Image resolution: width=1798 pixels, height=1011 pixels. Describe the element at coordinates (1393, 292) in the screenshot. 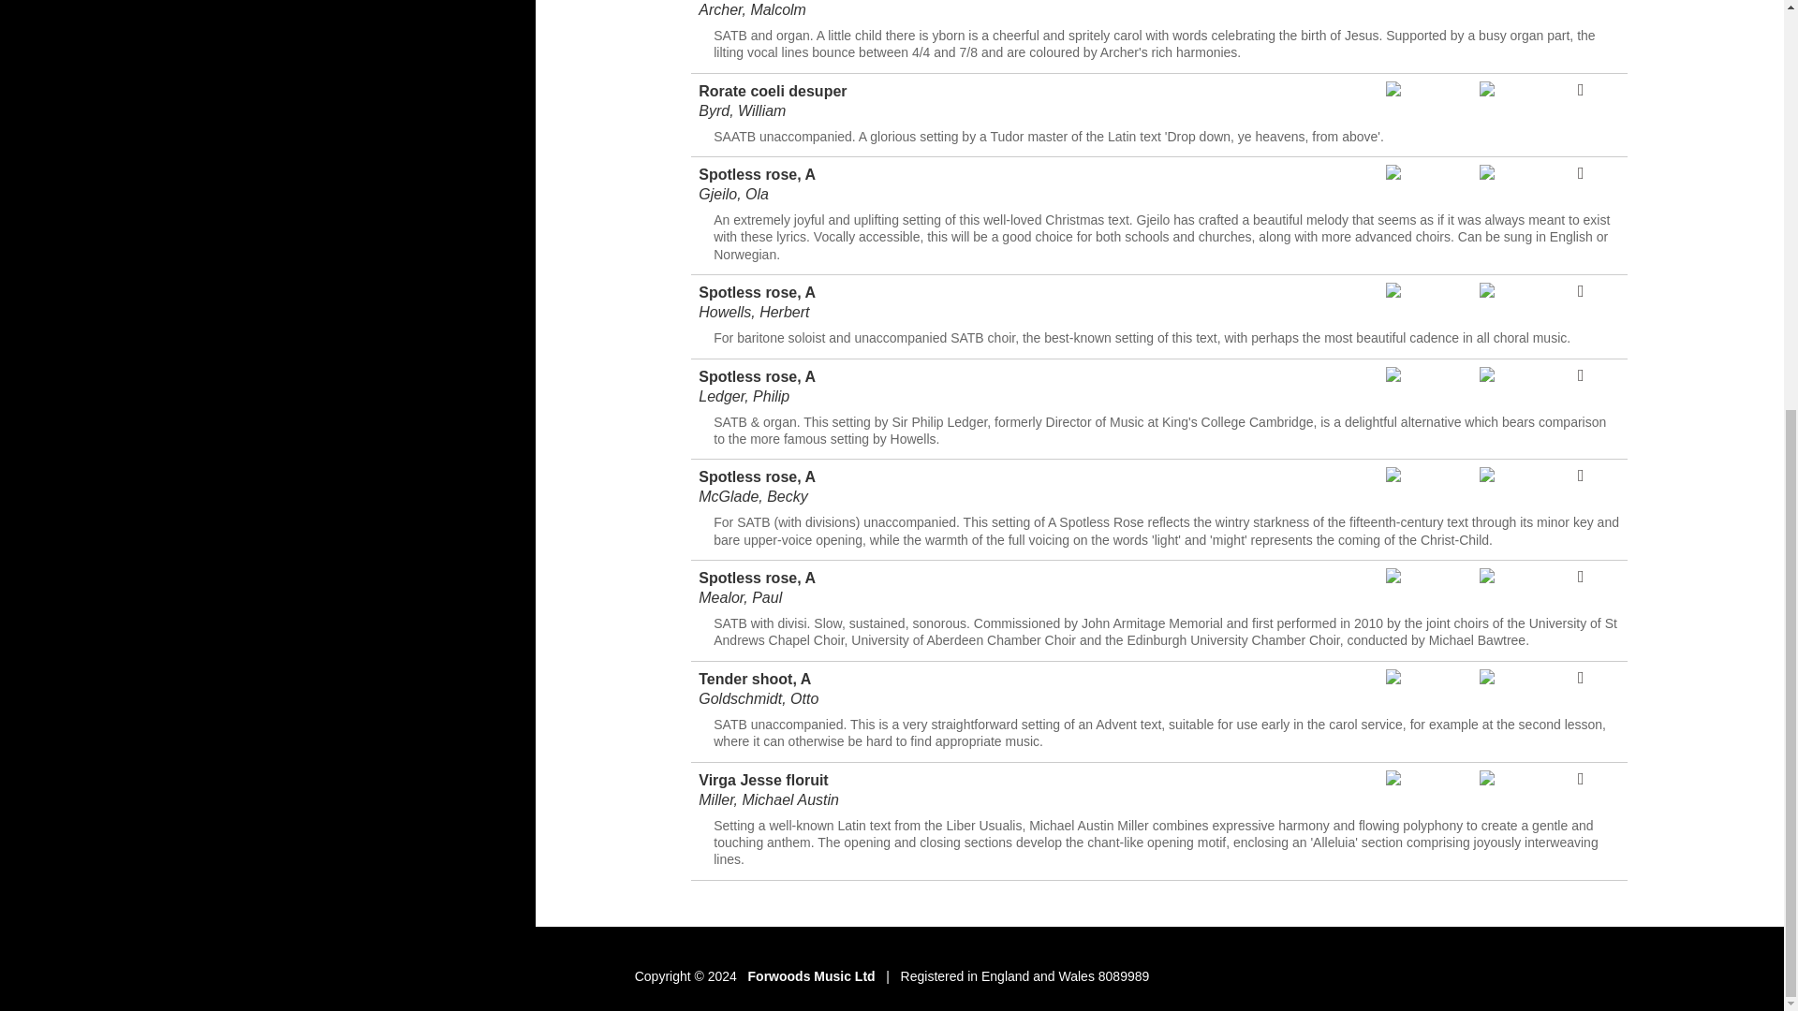

I see `Watch on YouTube` at that location.